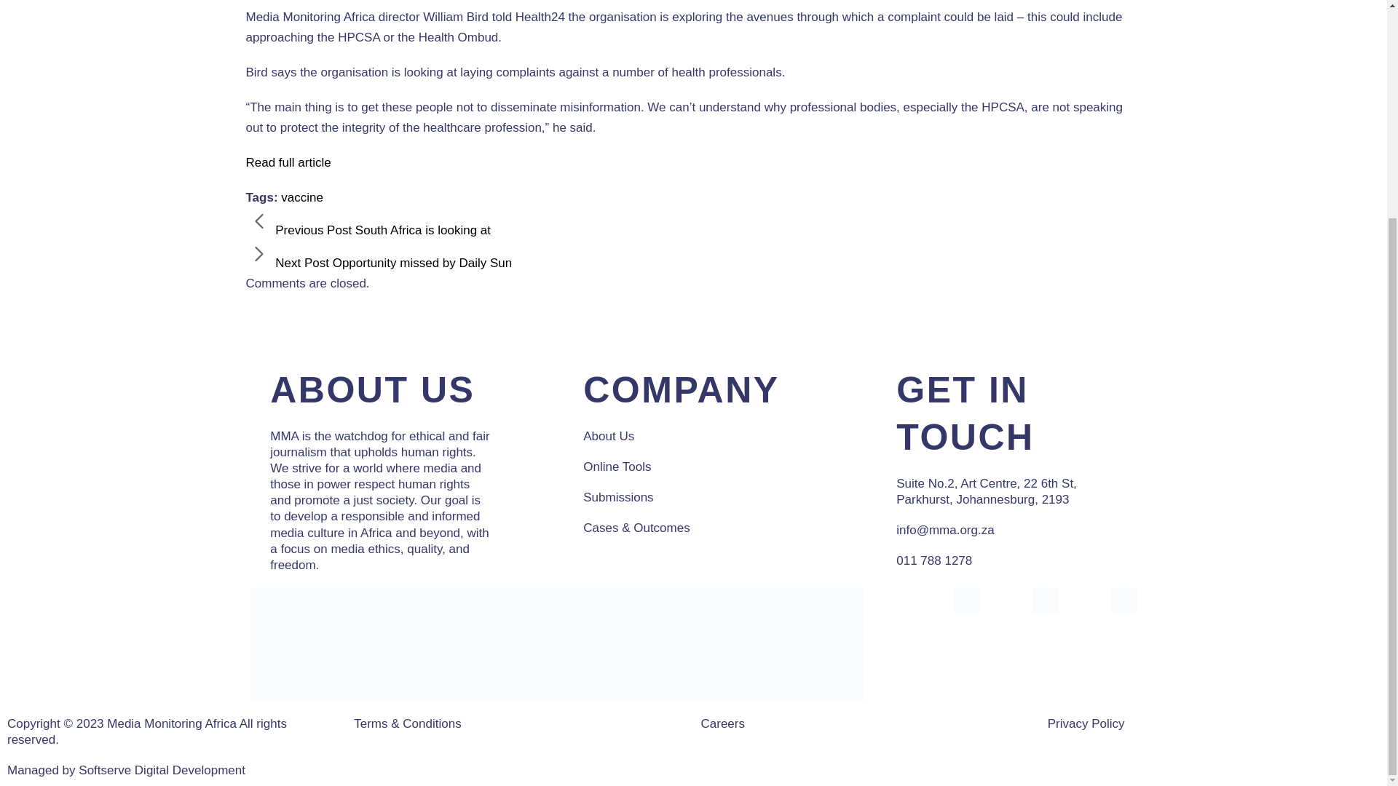 Image resolution: width=1398 pixels, height=786 pixels. What do you see at coordinates (379, 263) in the screenshot?
I see `Next Post Opportunity missed by Daily Sun` at bounding box center [379, 263].